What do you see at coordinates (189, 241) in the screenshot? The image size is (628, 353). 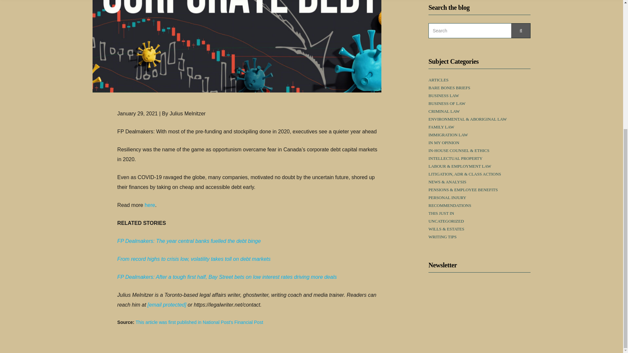 I see `FP Dealmakers: The year central banks fuelled the debt binge` at bounding box center [189, 241].